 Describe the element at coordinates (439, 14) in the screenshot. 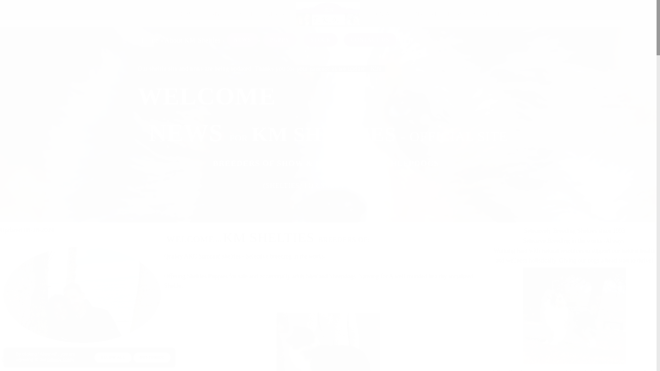

I see `AIRPORT DELIVERY` at that location.